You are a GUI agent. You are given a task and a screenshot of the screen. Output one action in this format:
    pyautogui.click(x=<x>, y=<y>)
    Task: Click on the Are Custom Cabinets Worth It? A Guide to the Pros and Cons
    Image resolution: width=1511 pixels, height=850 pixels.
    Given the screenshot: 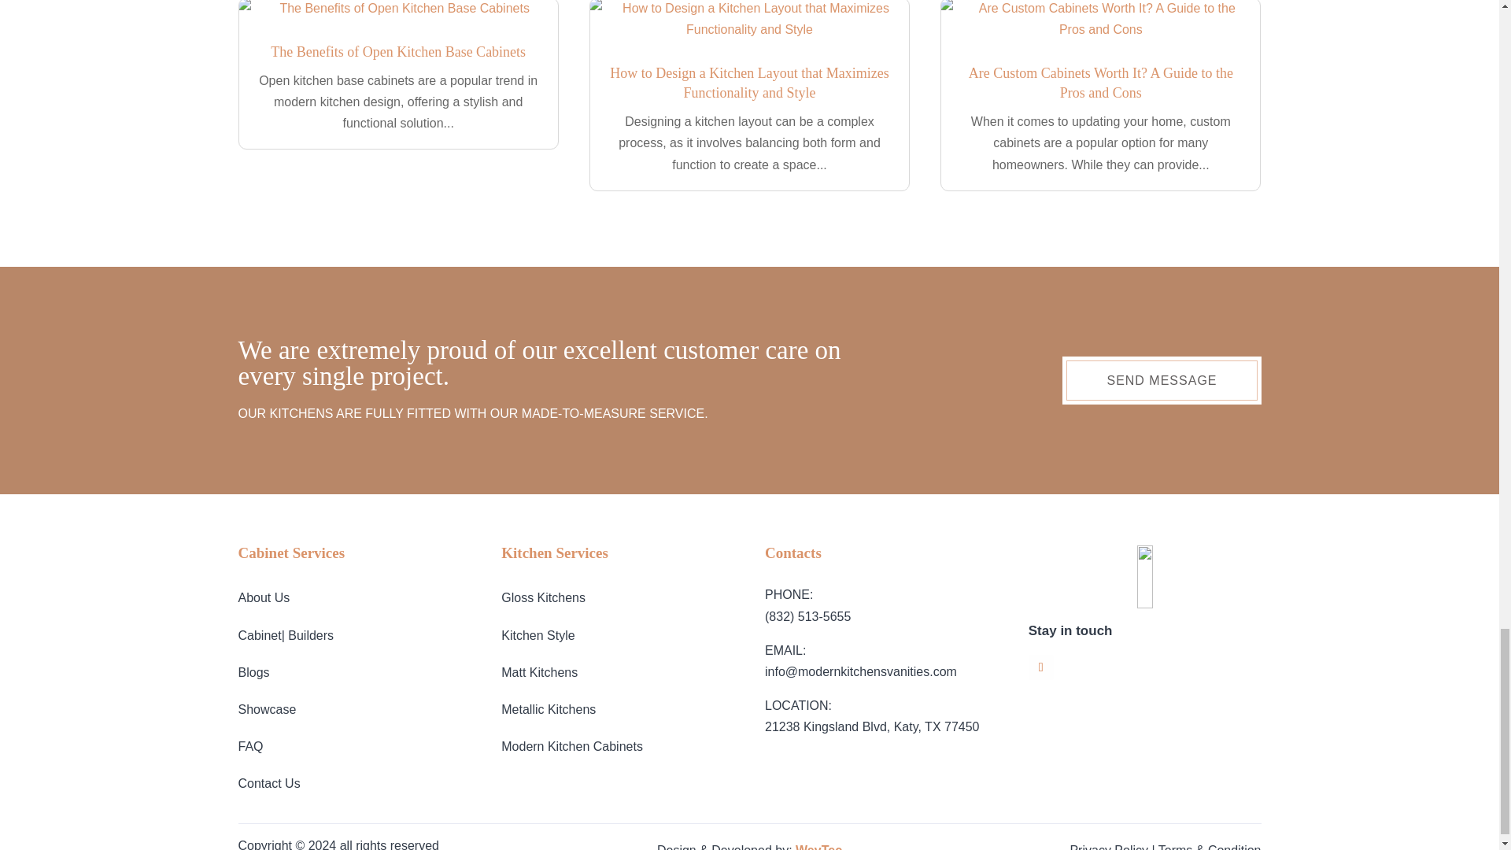 What is the action you would take?
    pyautogui.click(x=1100, y=83)
    